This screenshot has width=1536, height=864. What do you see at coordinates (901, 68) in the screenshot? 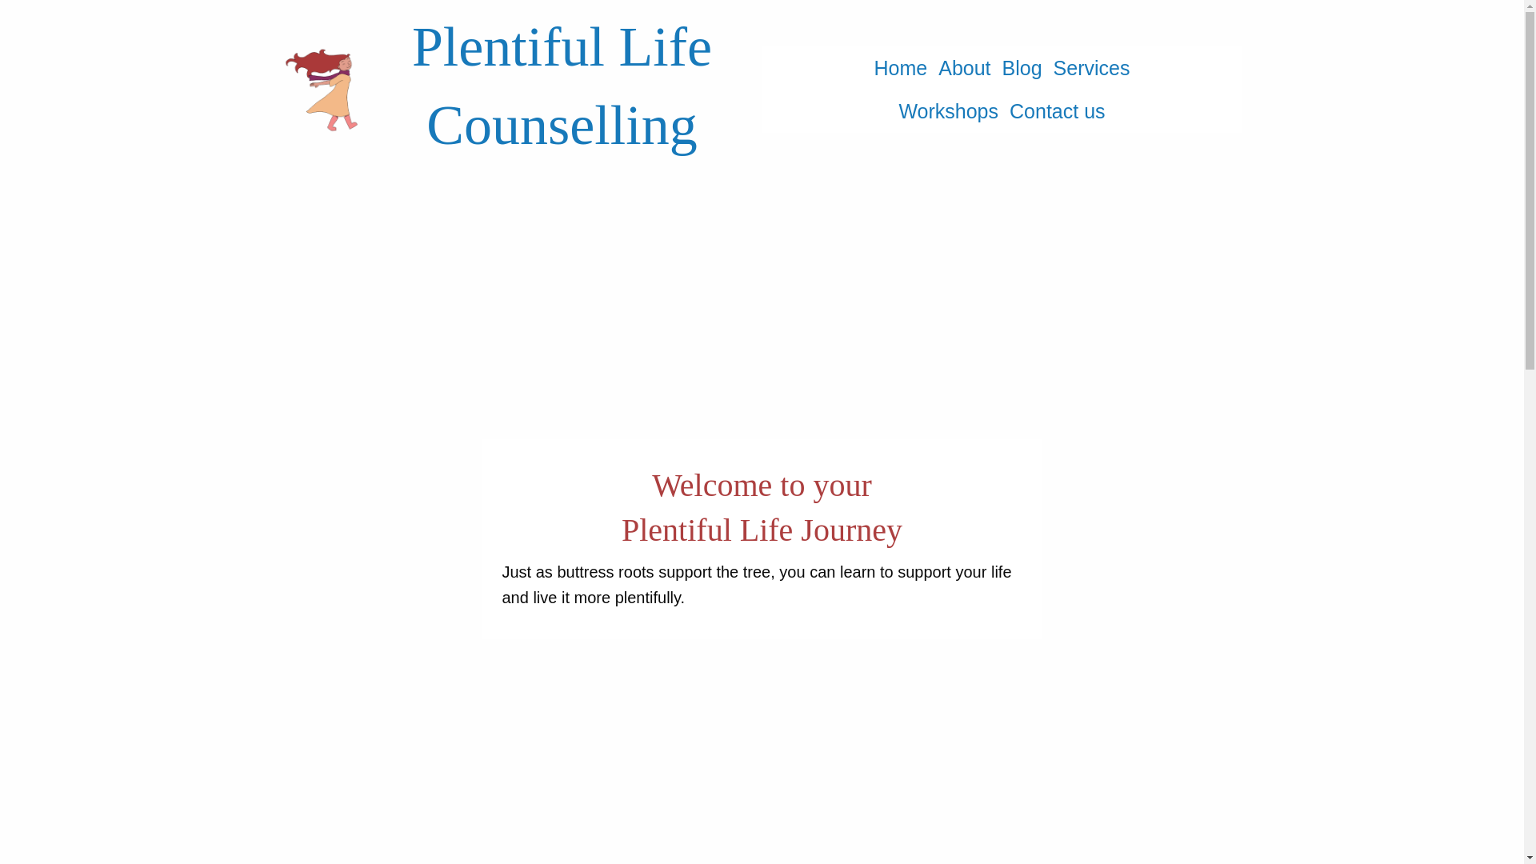
I see `Home page` at bounding box center [901, 68].